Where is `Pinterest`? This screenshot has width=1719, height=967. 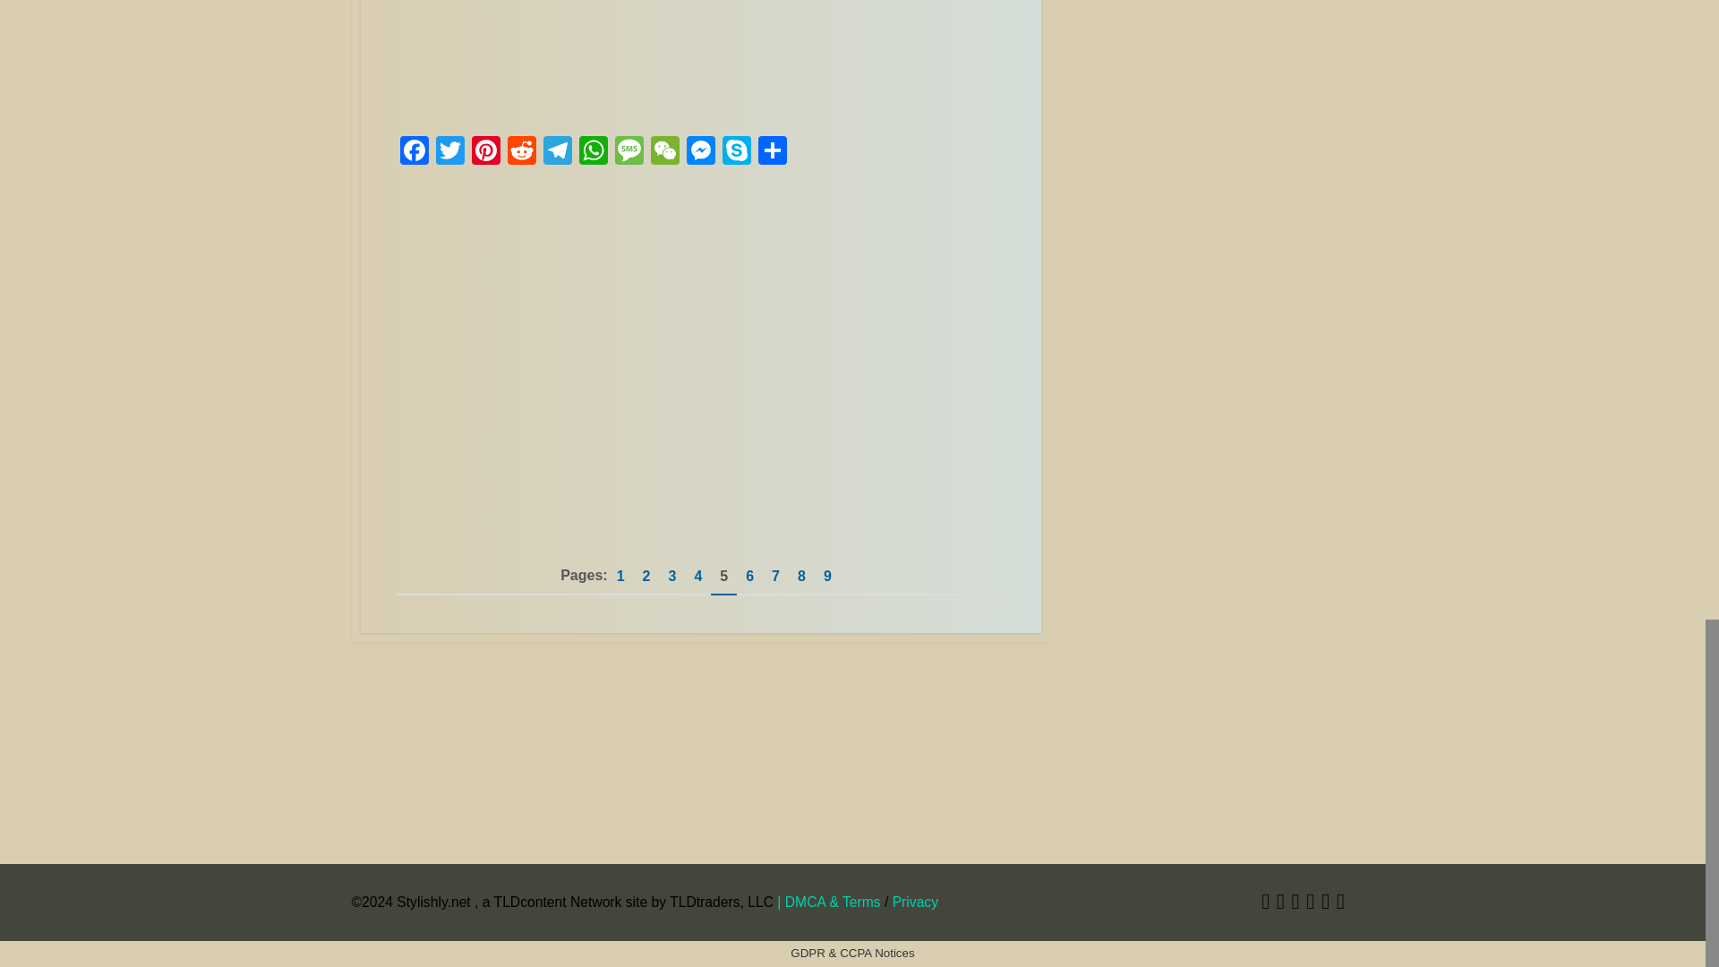
Pinterest is located at coordinates (485, 152).